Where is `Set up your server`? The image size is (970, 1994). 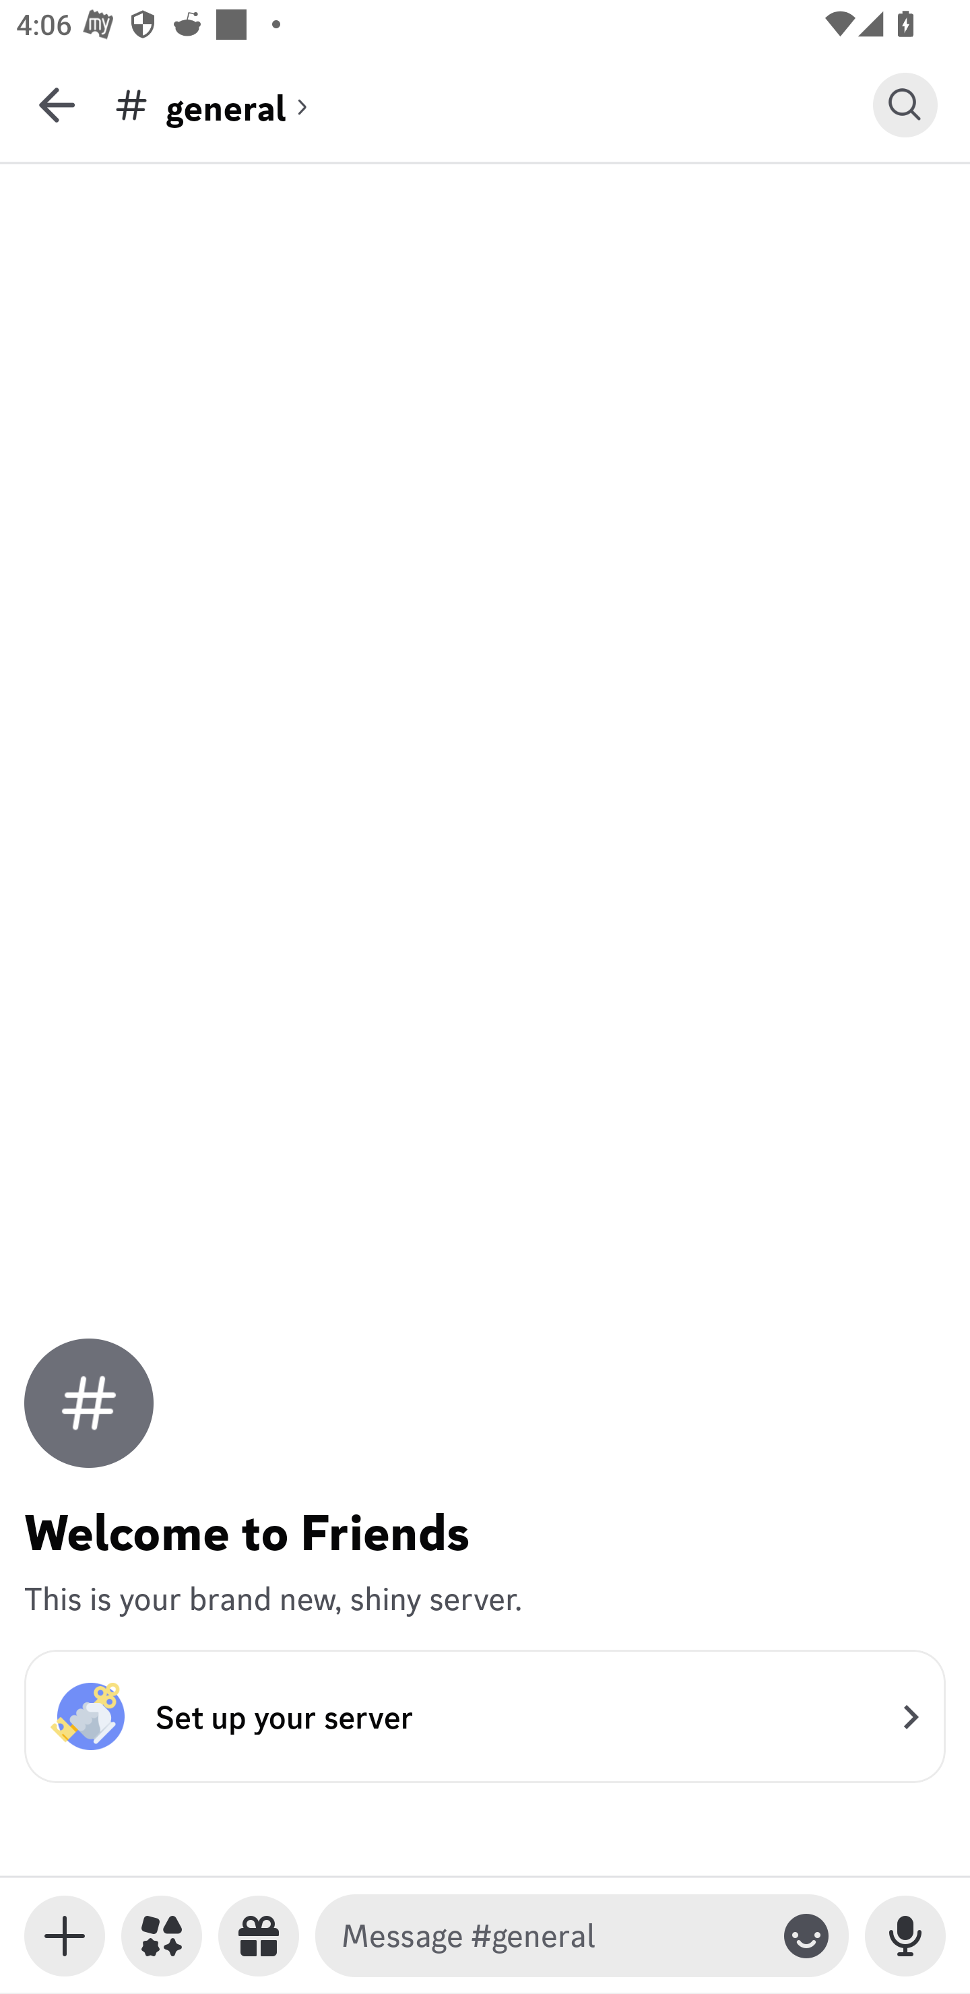 Set up your server is located at coordinates (485, 1715).